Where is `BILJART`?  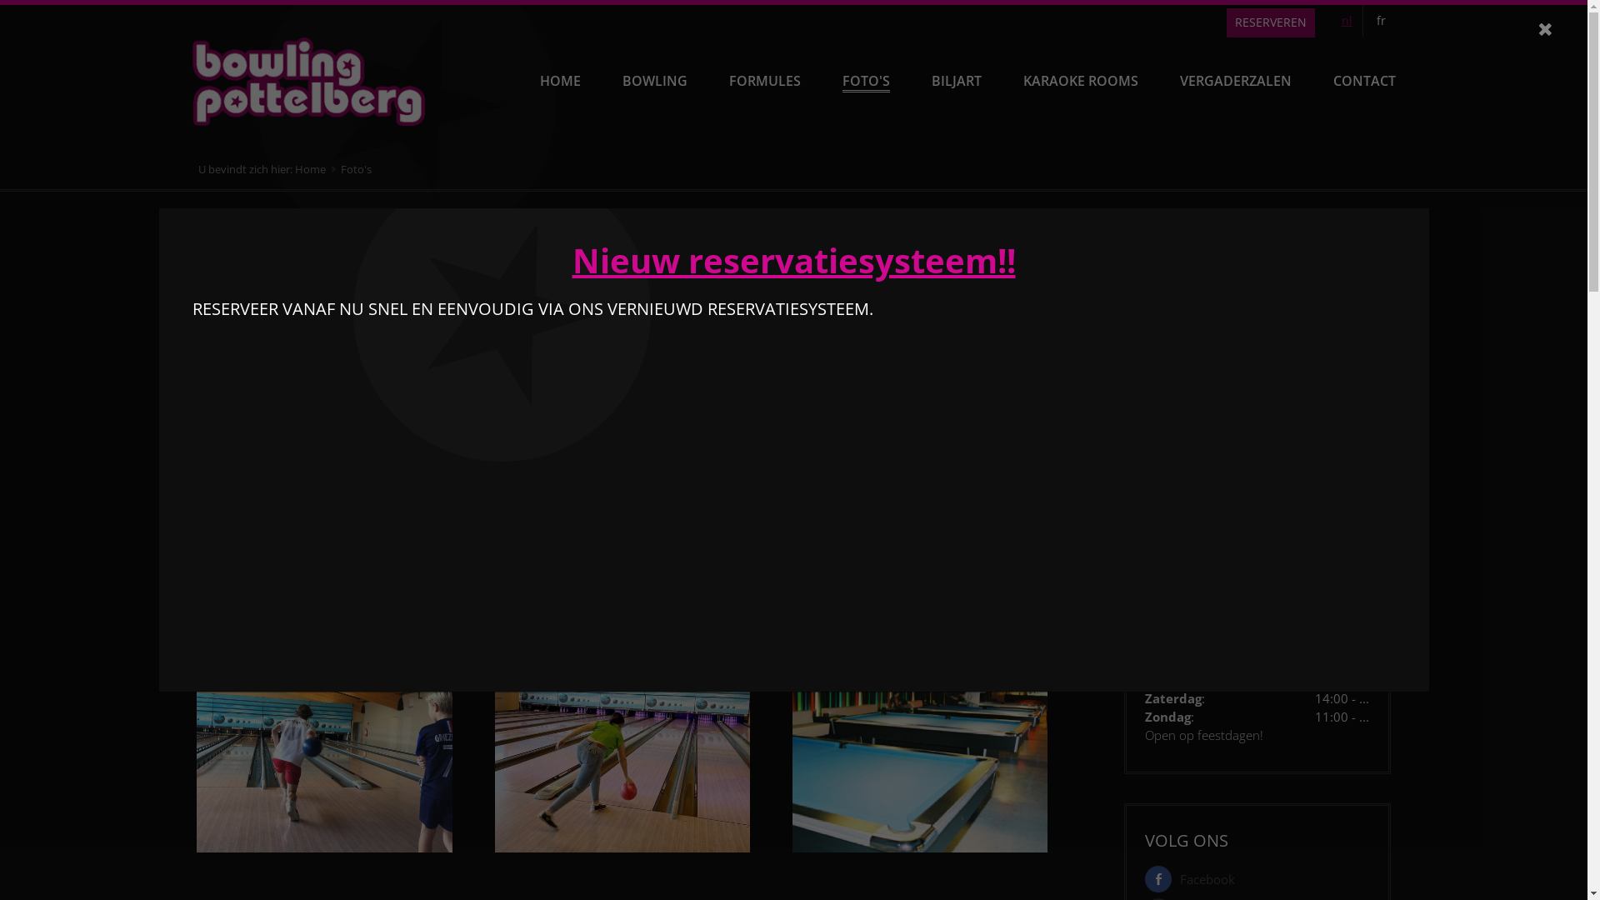
BILJART is located at coordinates (957, 82).